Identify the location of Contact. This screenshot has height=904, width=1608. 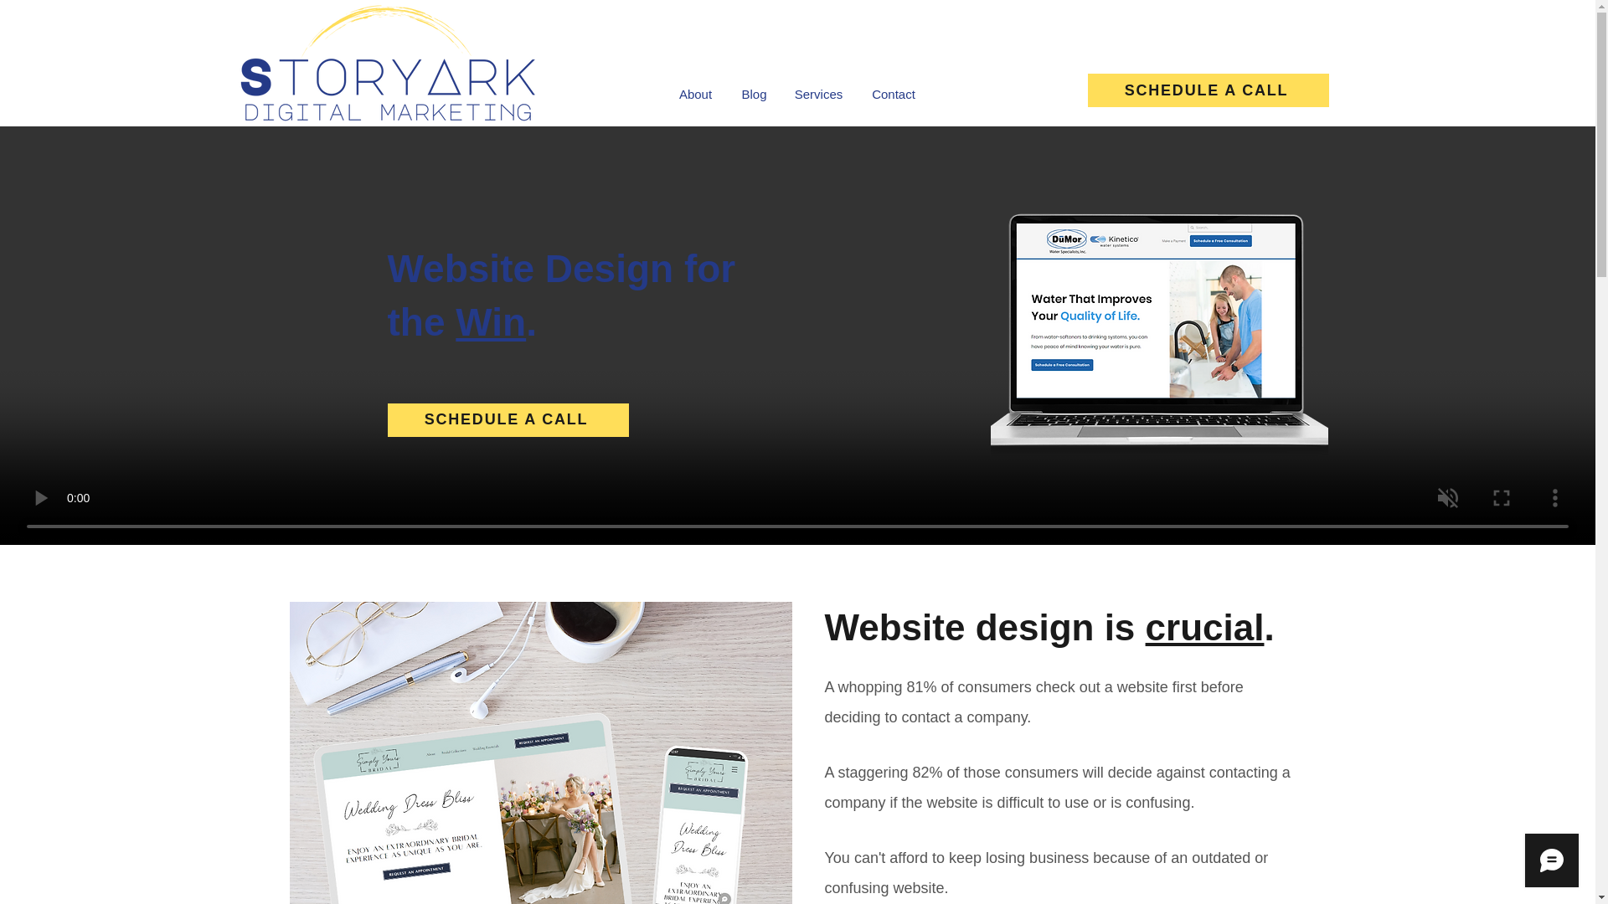
(893, 94).